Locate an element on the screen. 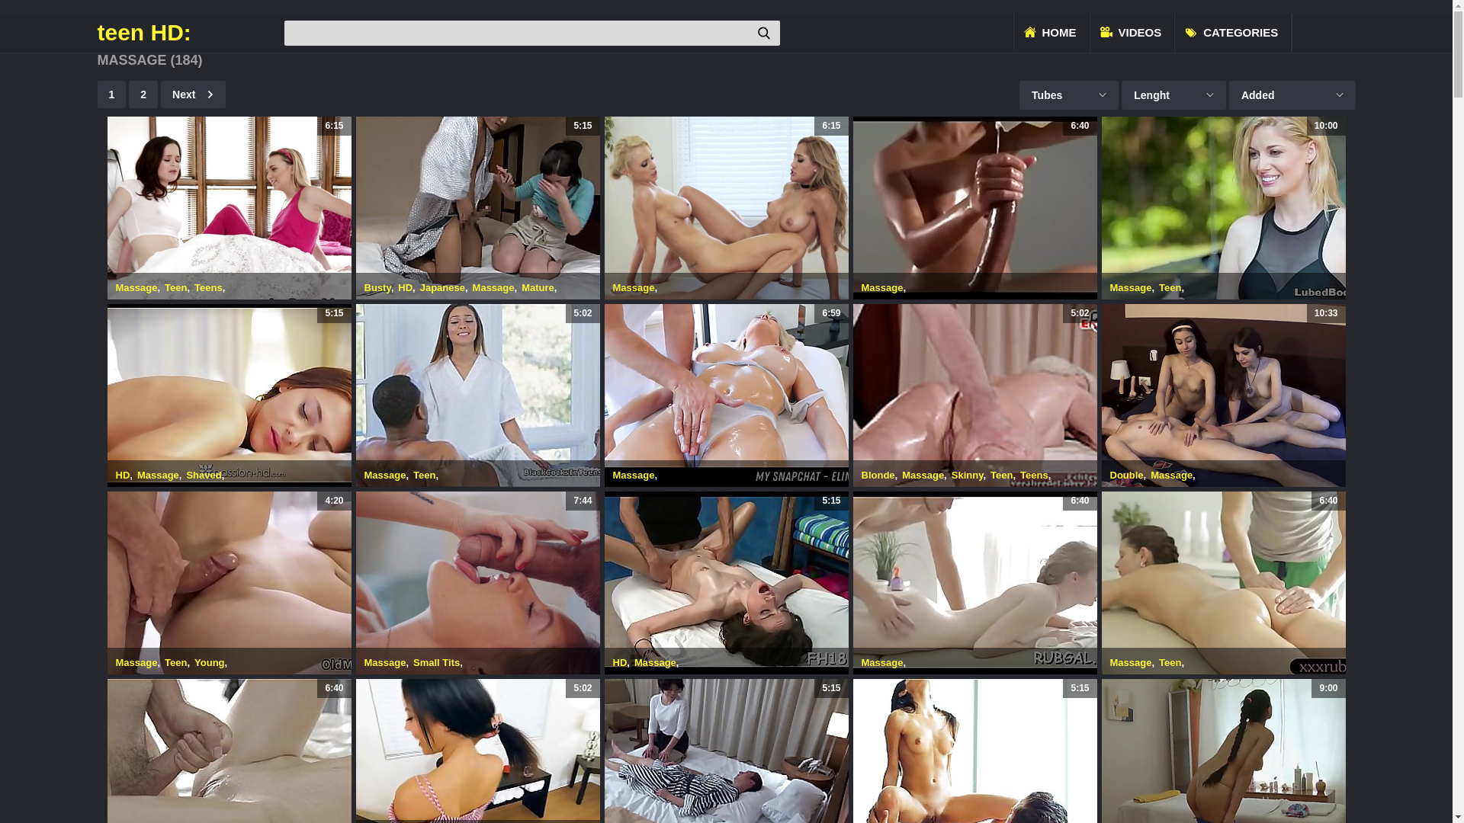 The image size is (1464, 823). 6:15 is located at coordinates (229, 208).